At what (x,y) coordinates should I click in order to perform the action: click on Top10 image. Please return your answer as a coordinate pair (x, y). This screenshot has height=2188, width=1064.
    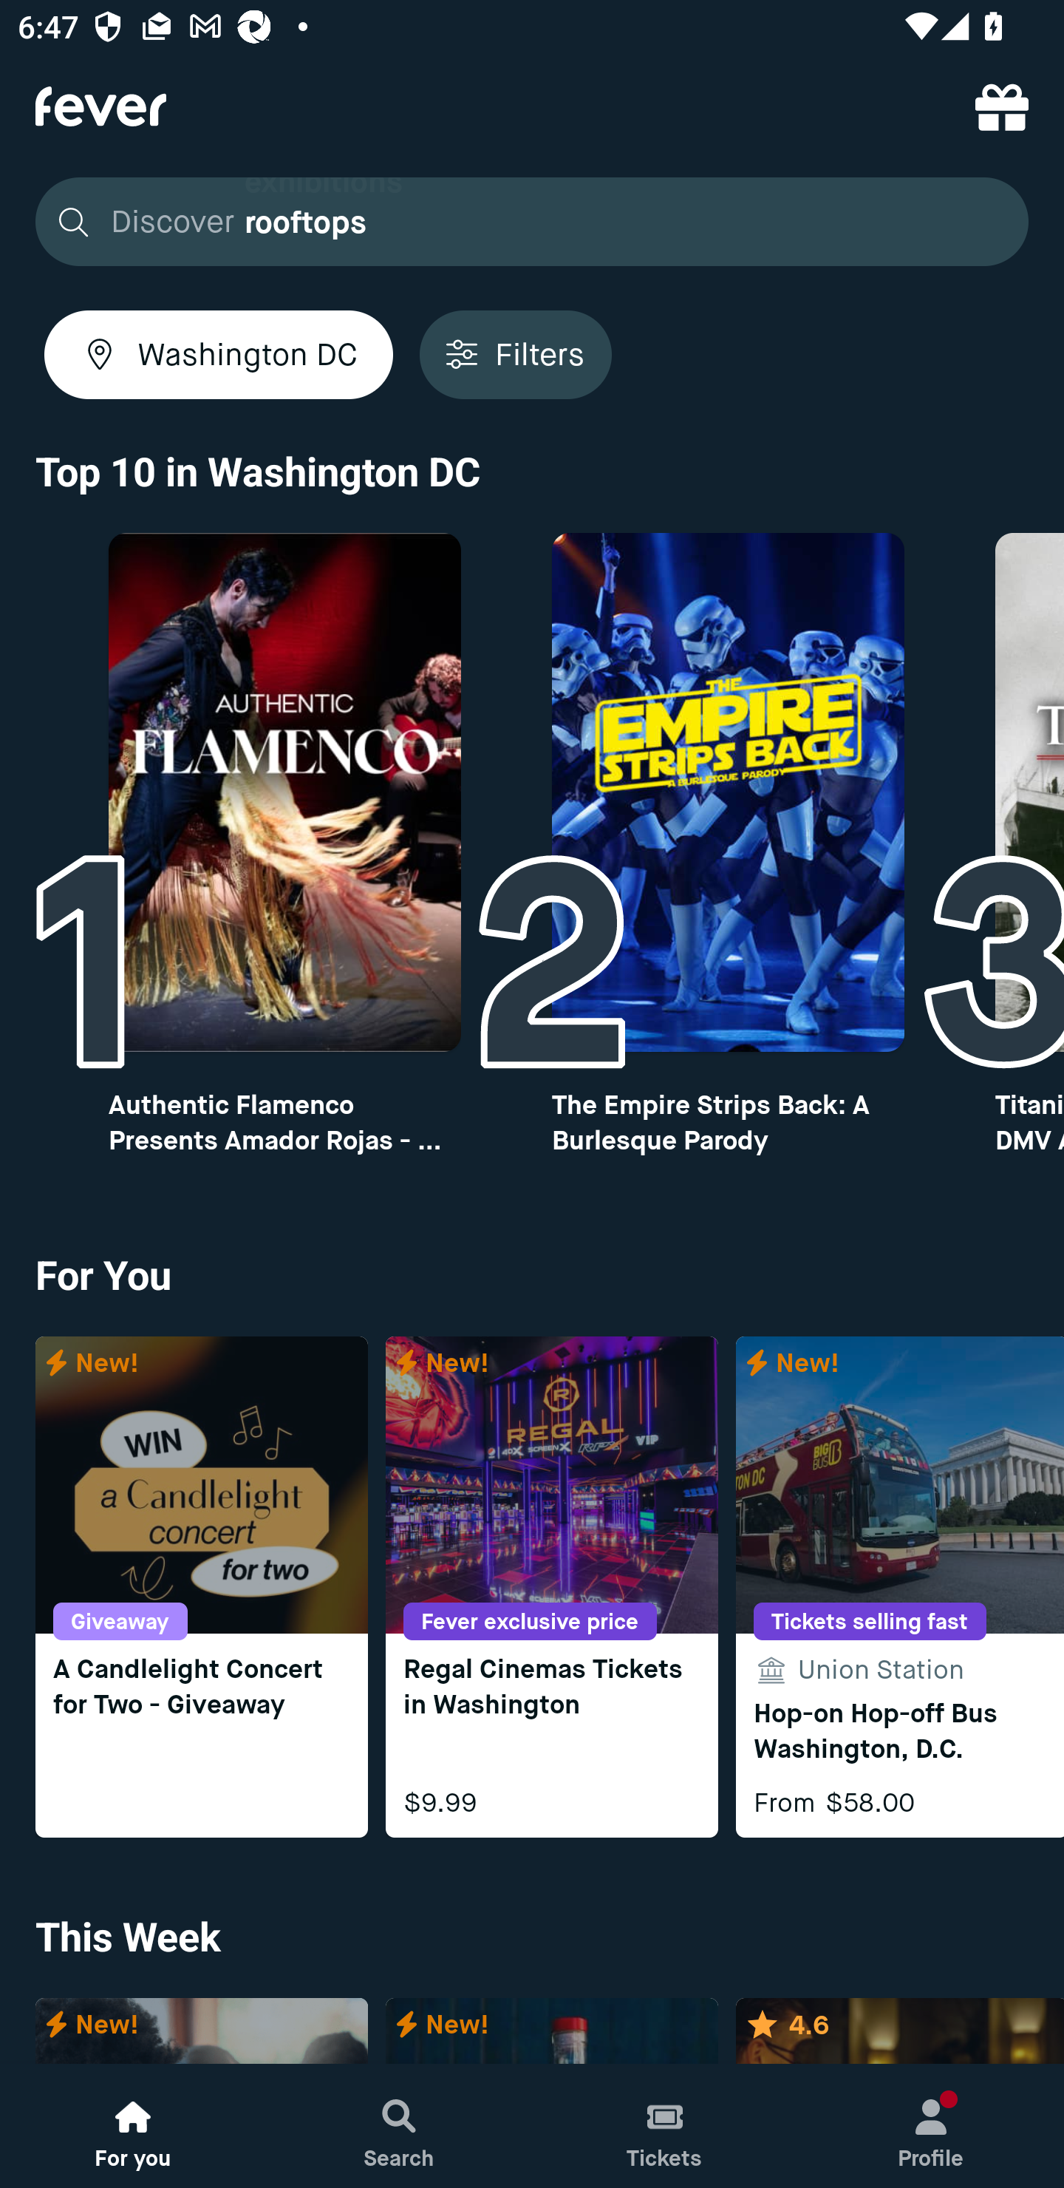
    Looking at the image, I should click on (284, 792).